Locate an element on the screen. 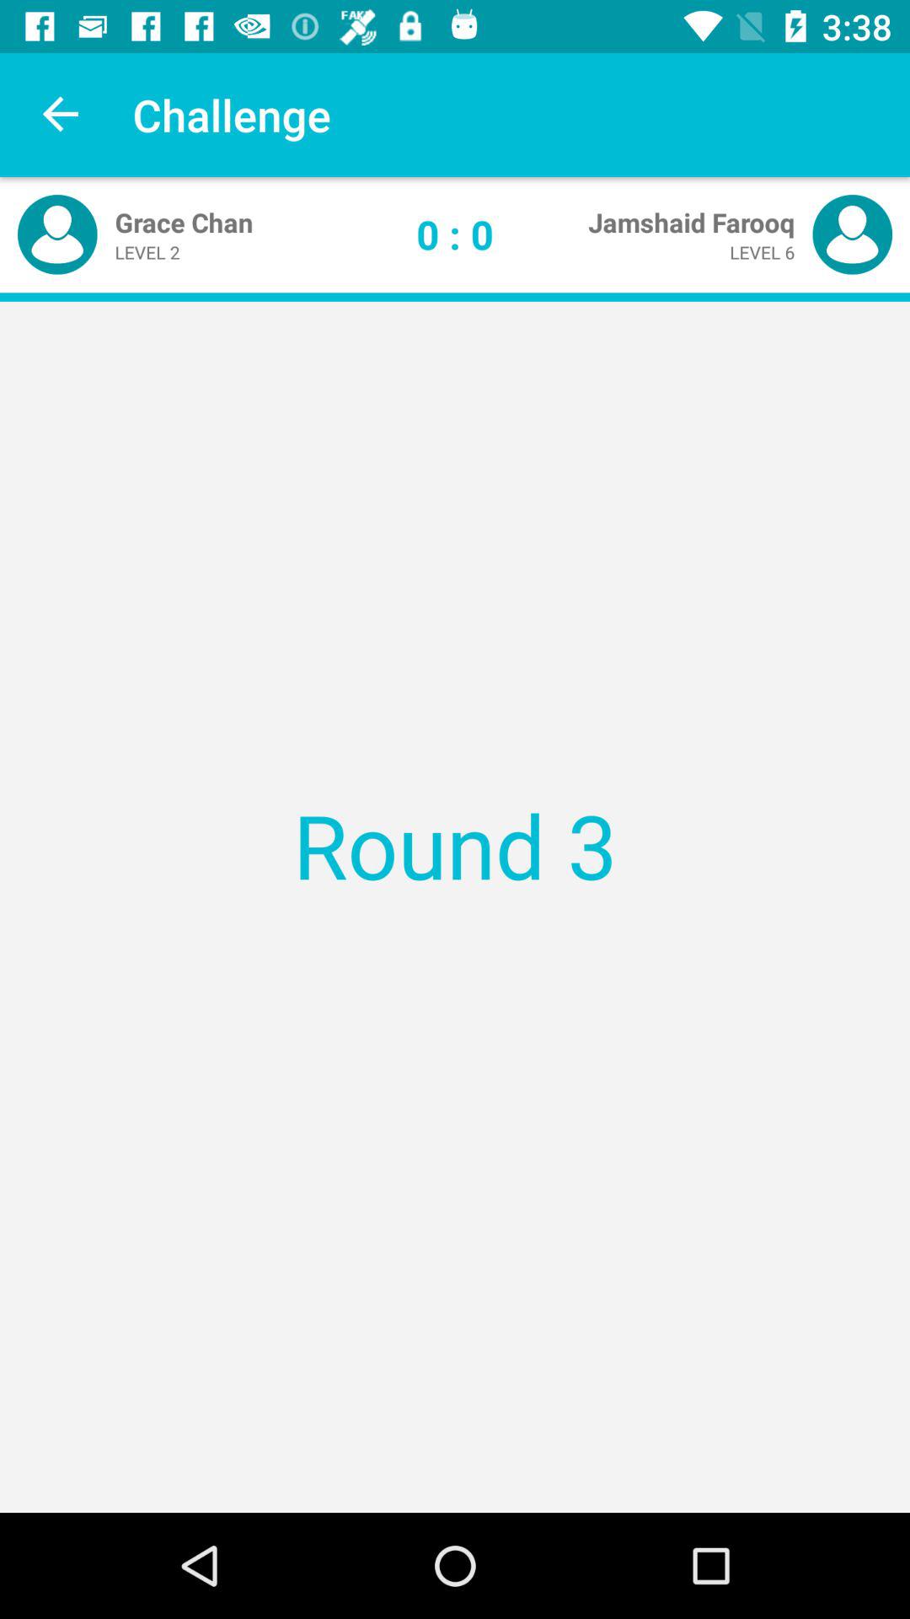  select the text at the bottom is located at coordinates (455, 1442).